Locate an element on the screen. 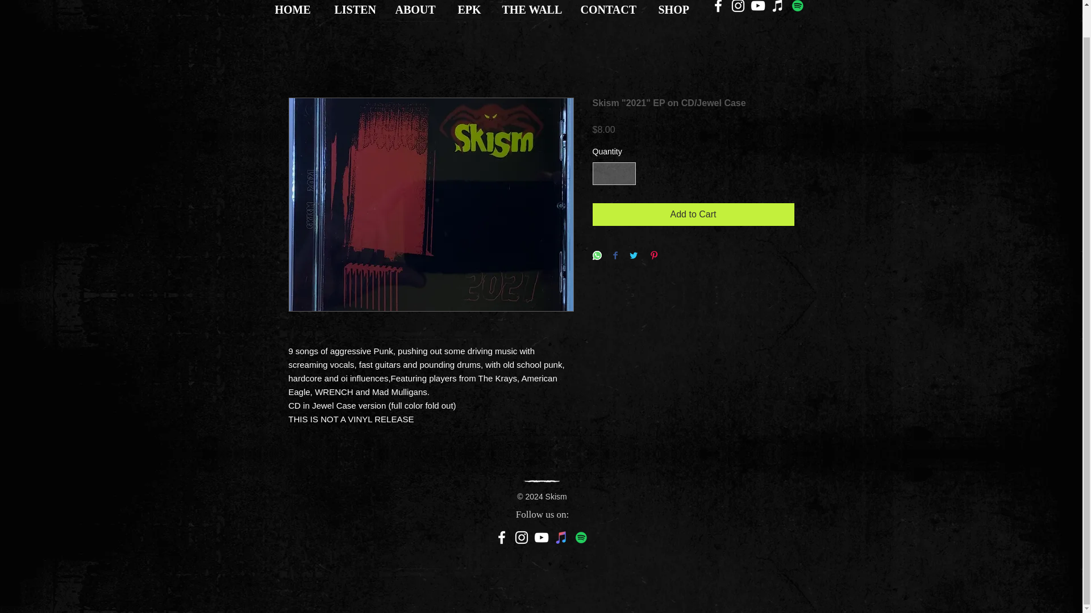 Image resolution: width=1091 pixels, height=613 pixels. HOME is located at coordinates (295, 10).